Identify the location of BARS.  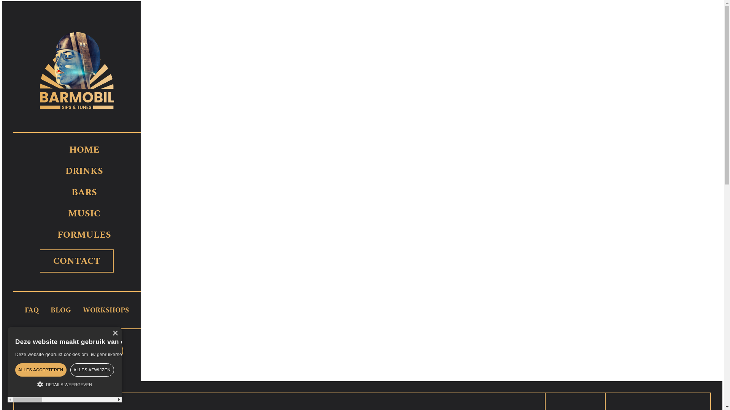
(84, 192).